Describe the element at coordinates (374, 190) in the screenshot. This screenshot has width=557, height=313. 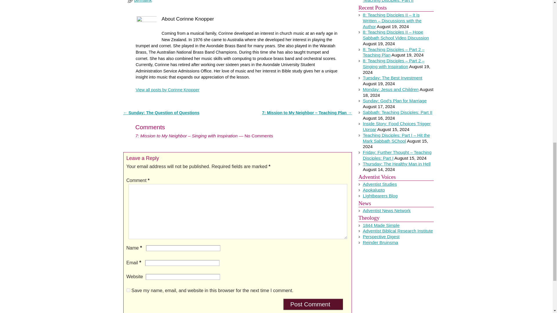
I see ` David Hamstra blog` at that location.